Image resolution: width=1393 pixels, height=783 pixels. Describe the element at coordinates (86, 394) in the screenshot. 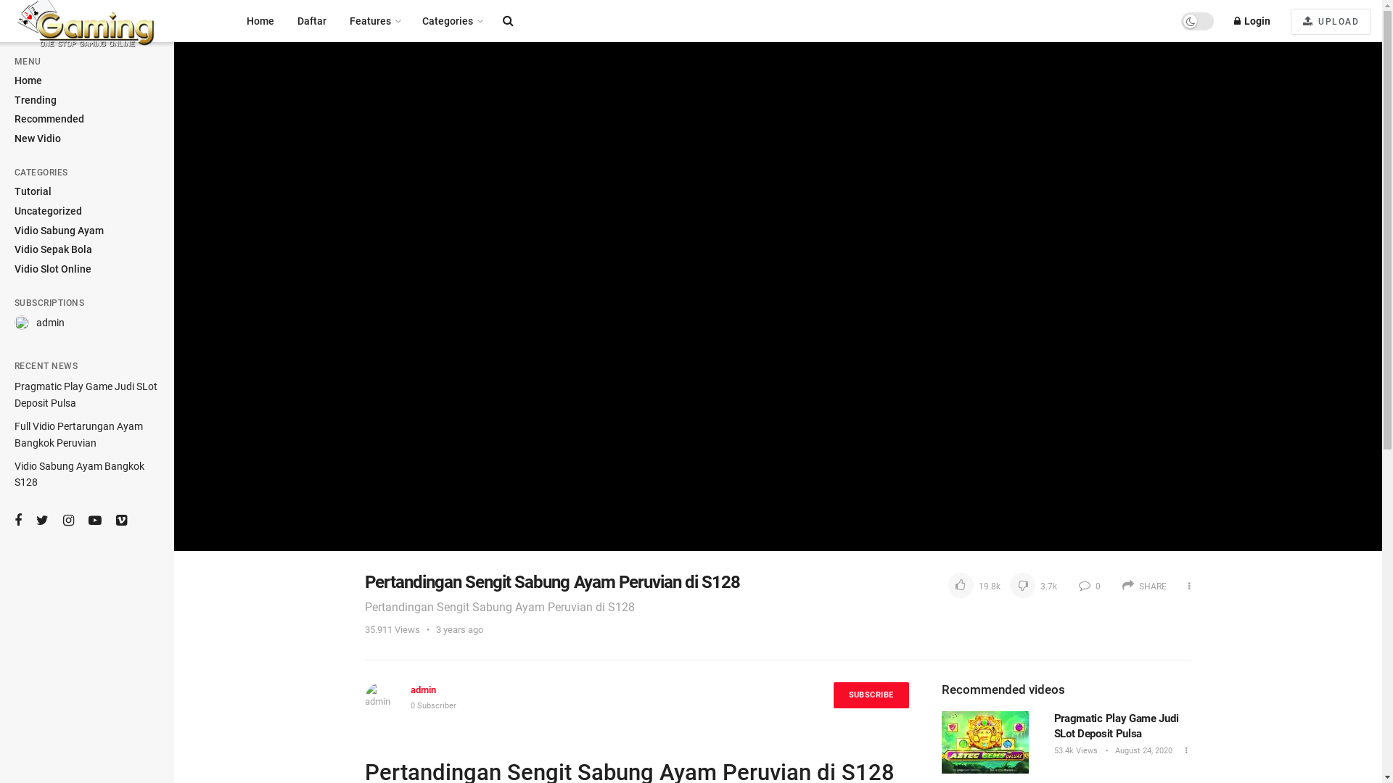

I see `Pragmatic Play Game Judi SLot Deposit Pulsa` at that location.